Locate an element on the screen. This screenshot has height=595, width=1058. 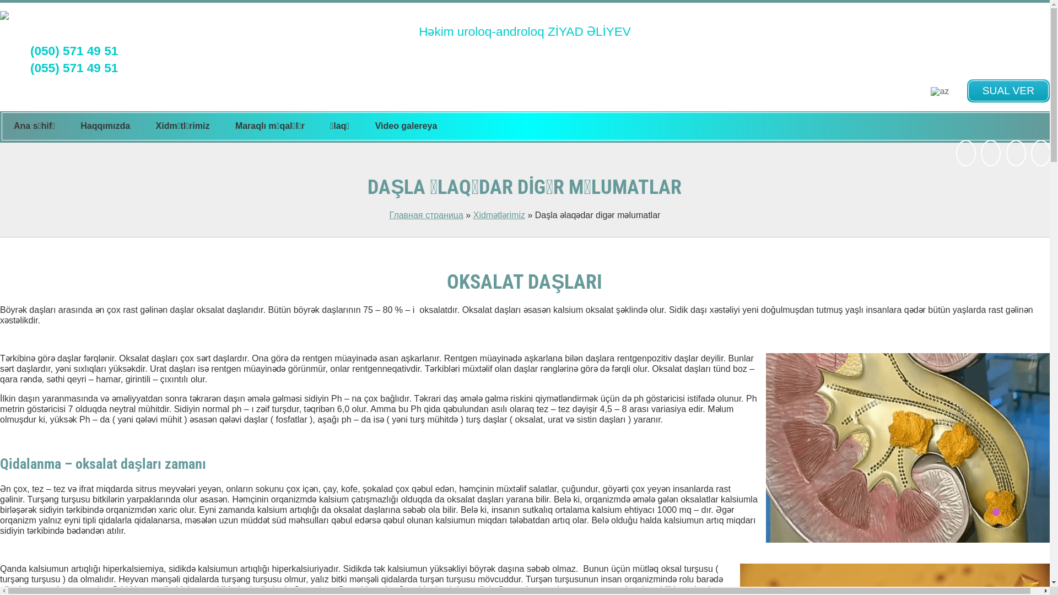
Video galereya is located at coordinates (407, 127).